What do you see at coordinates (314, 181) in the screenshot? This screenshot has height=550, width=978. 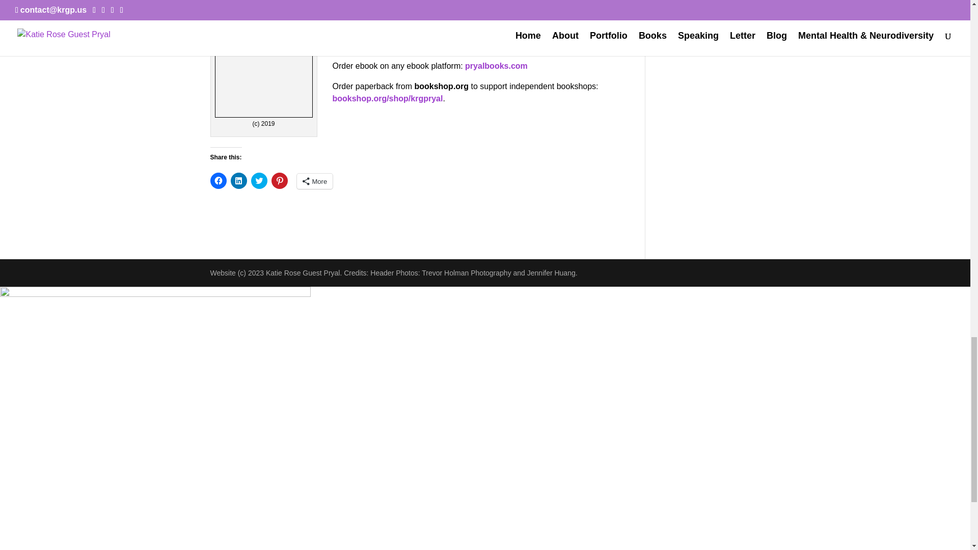 I see `More` at bounding box center [314, 181].